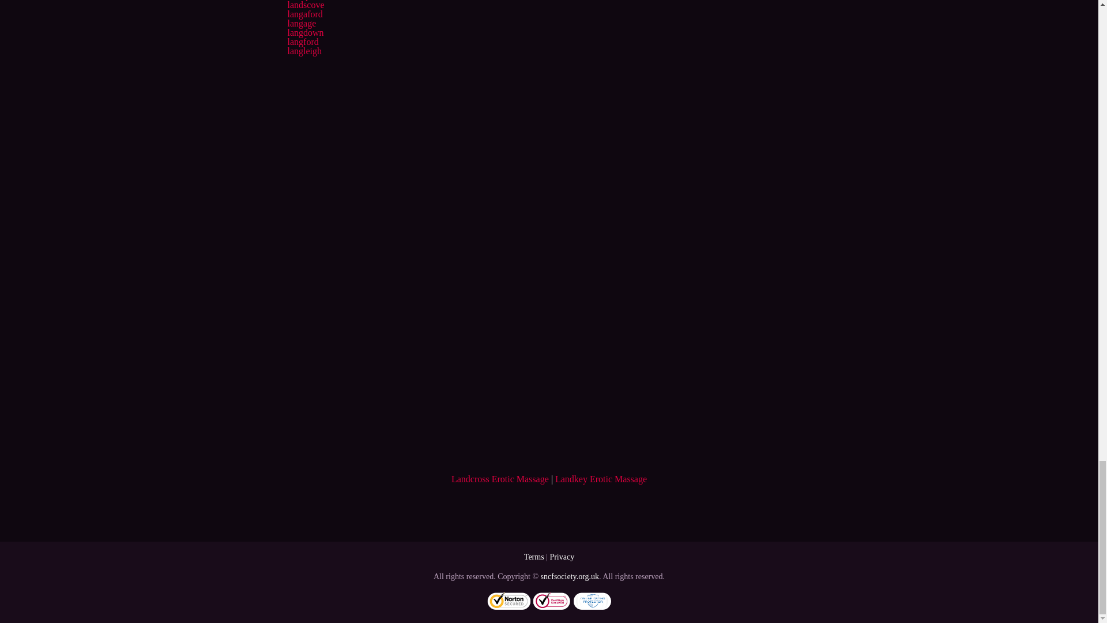 This screenshot has width=1107, height=623. Describe the element at coordinates (301, 23) in the screenshot. I see `langage` at that location.